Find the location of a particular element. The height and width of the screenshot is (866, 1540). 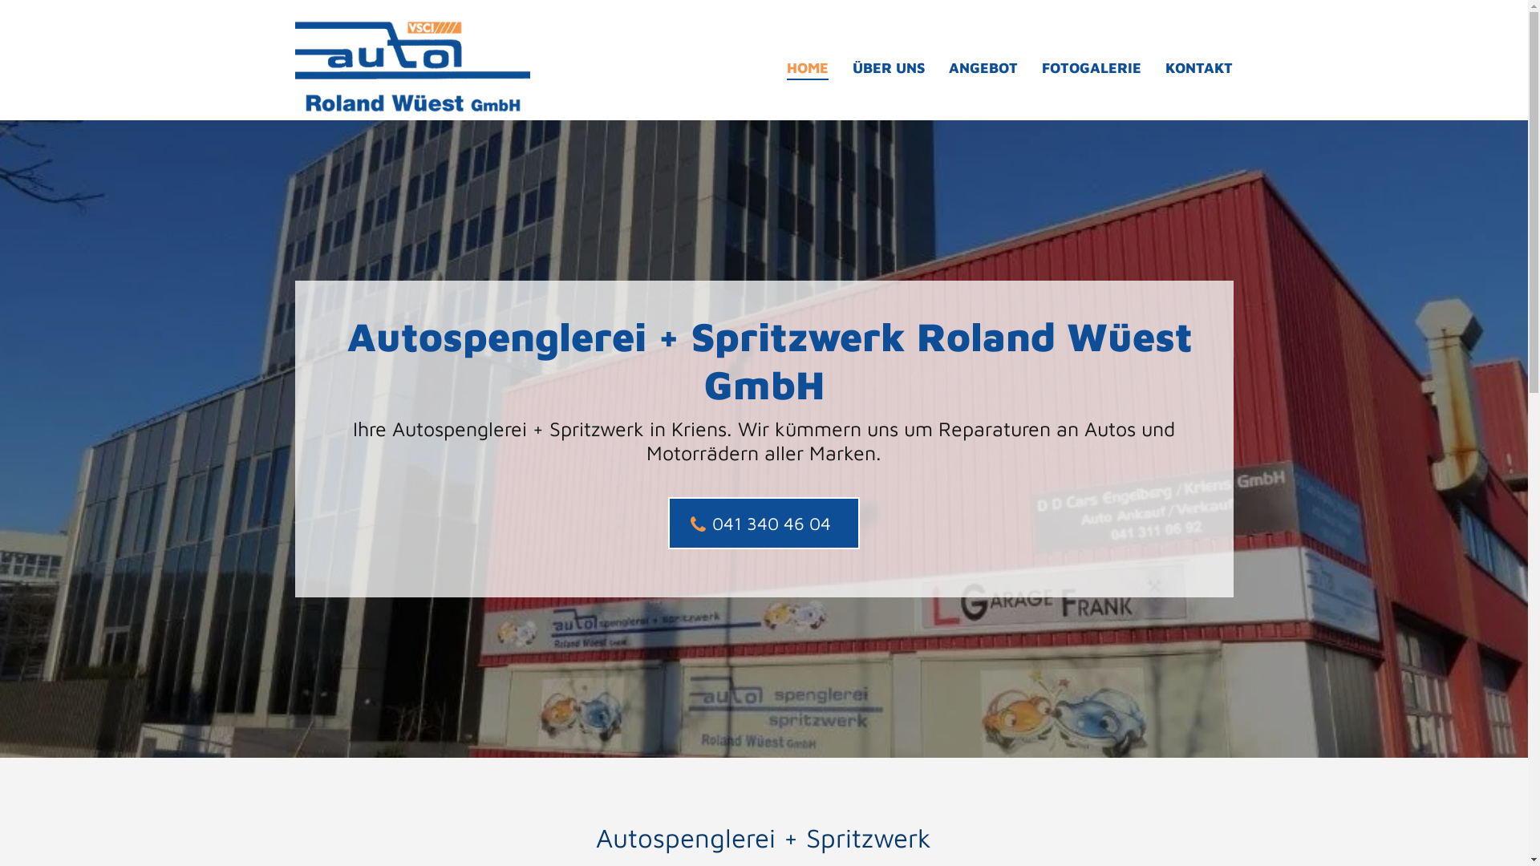

FOTOGALERIE is located at coordinates (1092, 64).